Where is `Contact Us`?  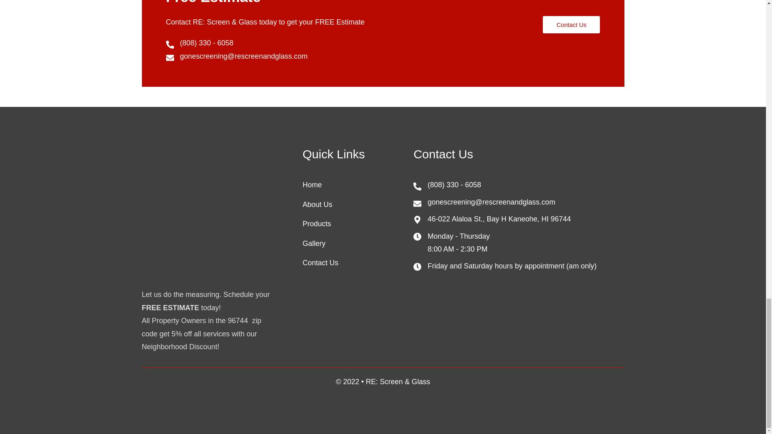 Contact Us is located at coordinates (354, 263).